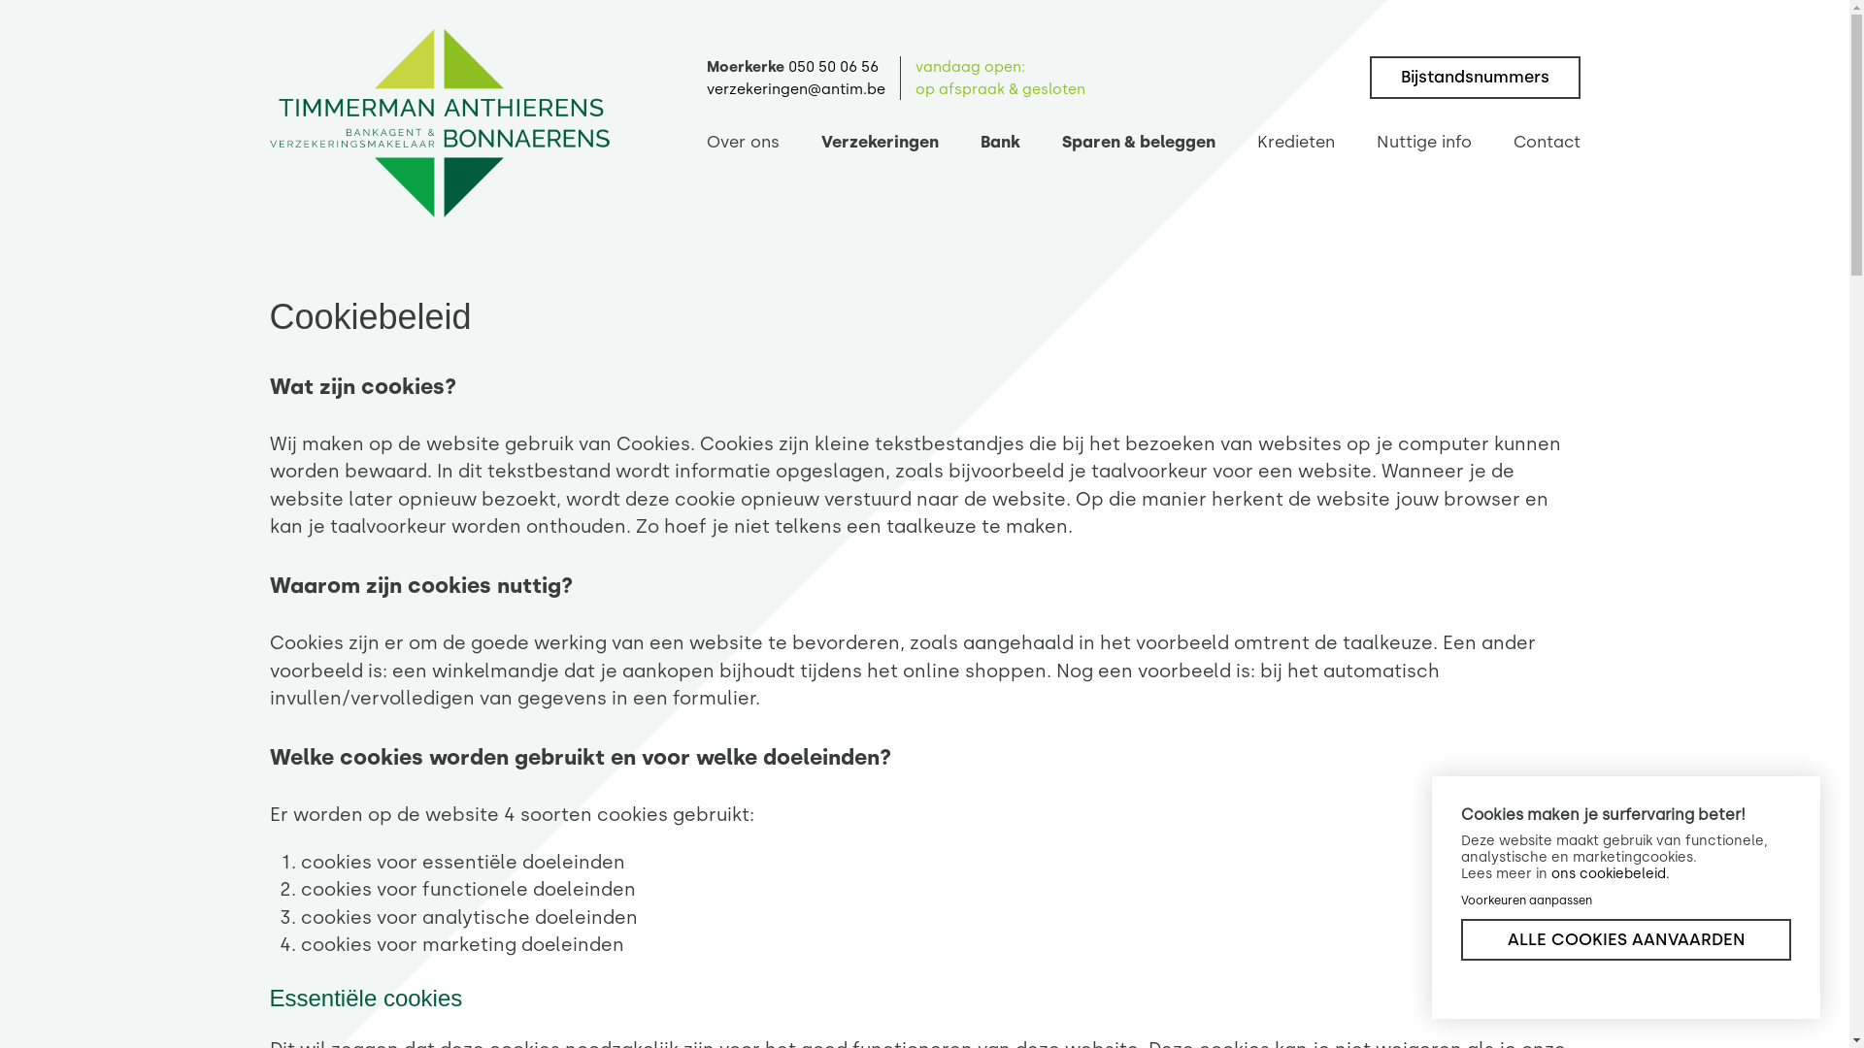 The width and height of the screenshot is (1864, 1048). Describe the element at coordinates (1526, 901) in the screenshot. I see `Voorkeuren aanpassen` at that location.